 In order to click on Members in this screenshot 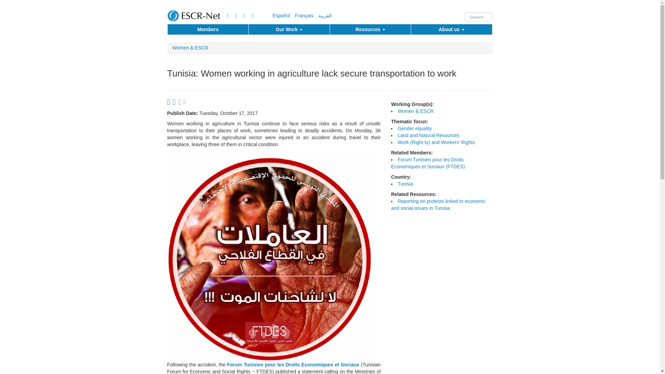, I will do `click(208, 29)`.